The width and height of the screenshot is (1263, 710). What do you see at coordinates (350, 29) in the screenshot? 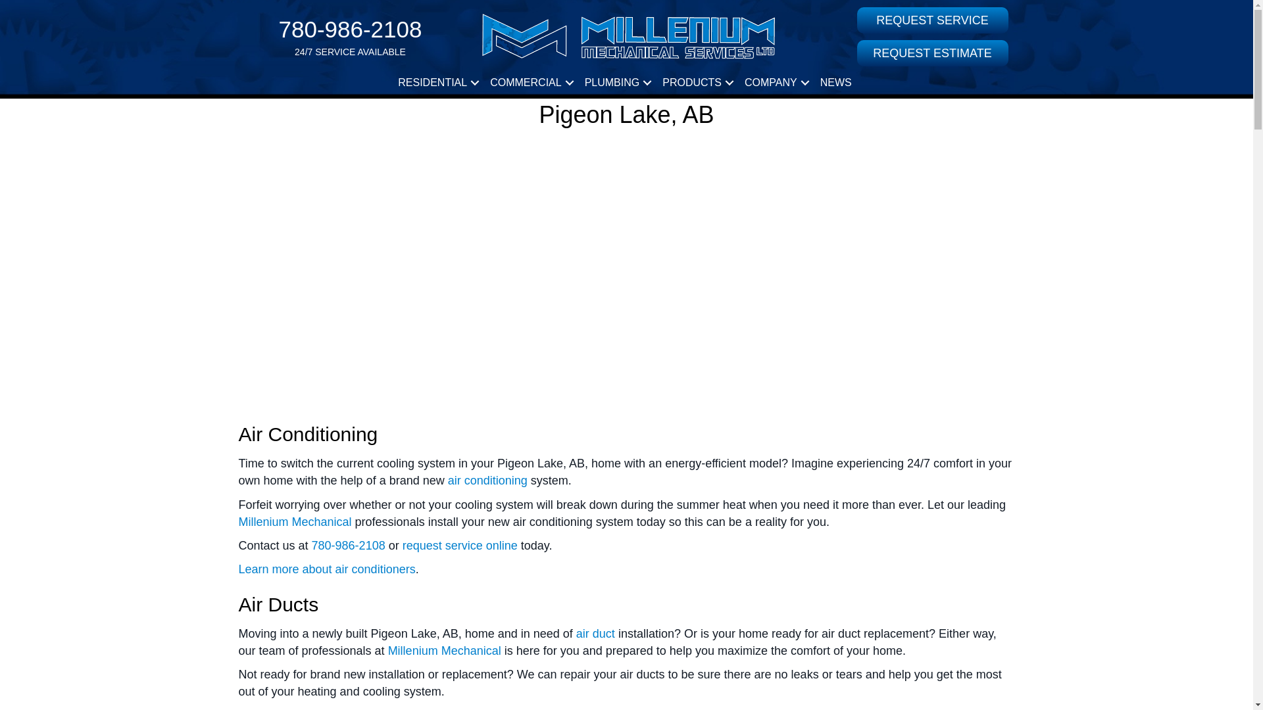
I see `780-986-2108` at bounding box center [350, 29].